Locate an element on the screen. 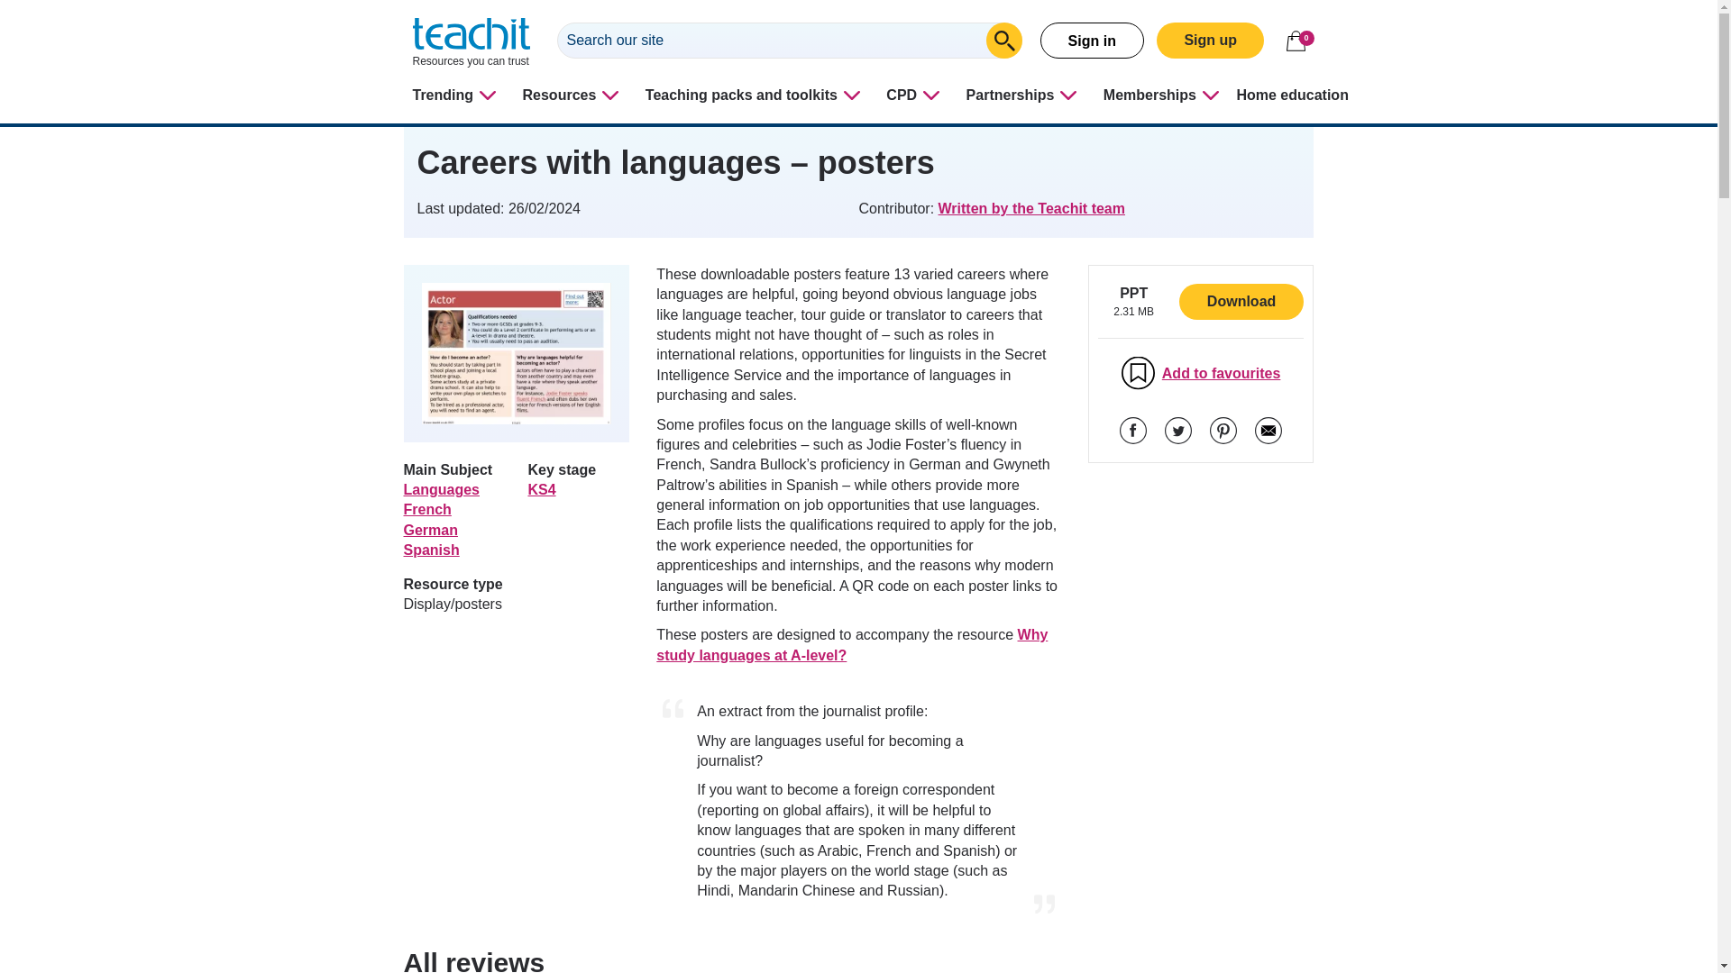 The image size is (1731, 973). Home is located at coordinates (471, 43).